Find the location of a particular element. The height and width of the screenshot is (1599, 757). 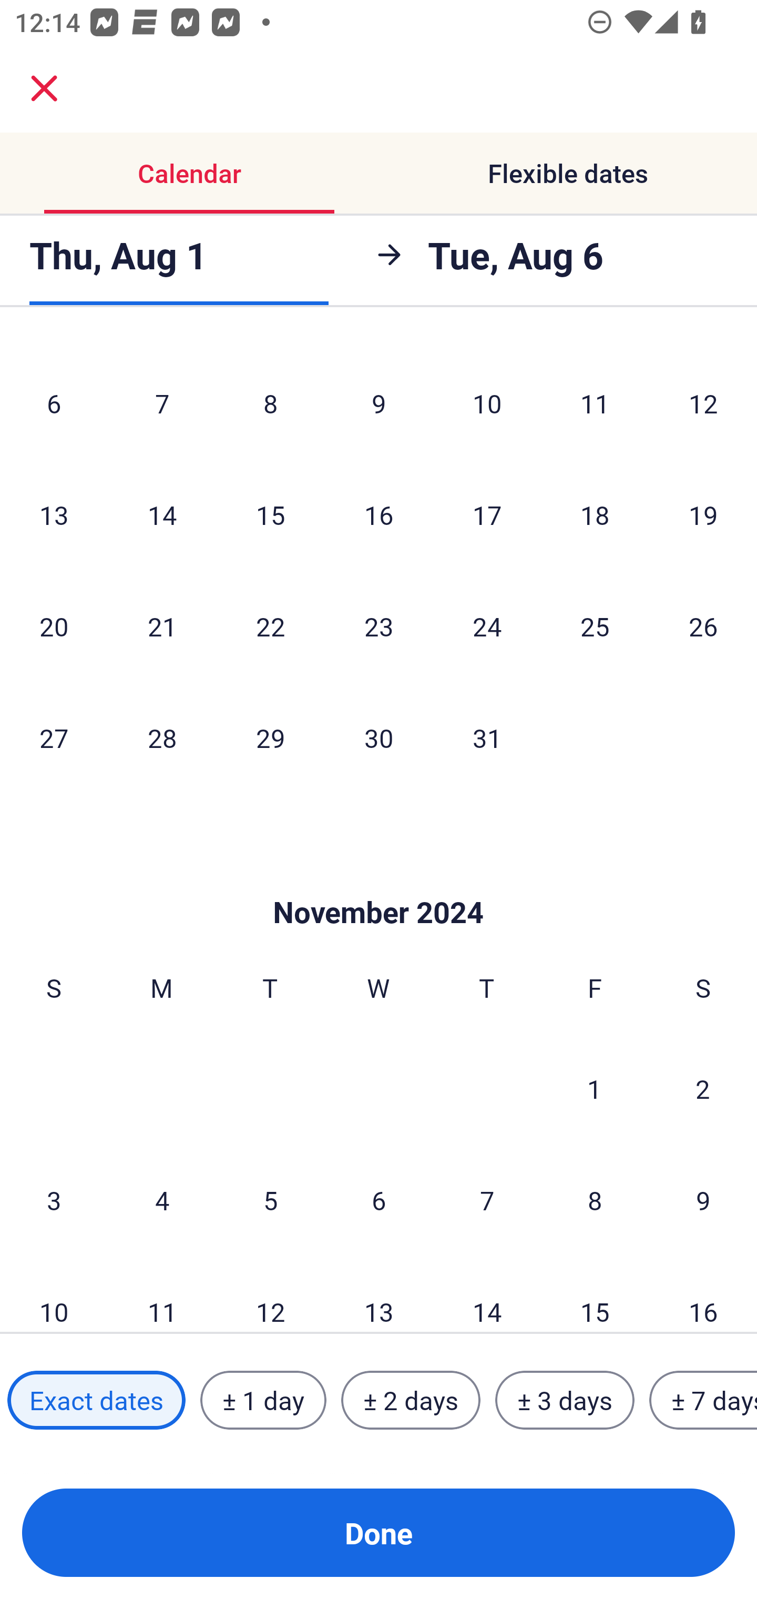

14 Monday, October 14, 2024 is located at coordinates (162, 514).